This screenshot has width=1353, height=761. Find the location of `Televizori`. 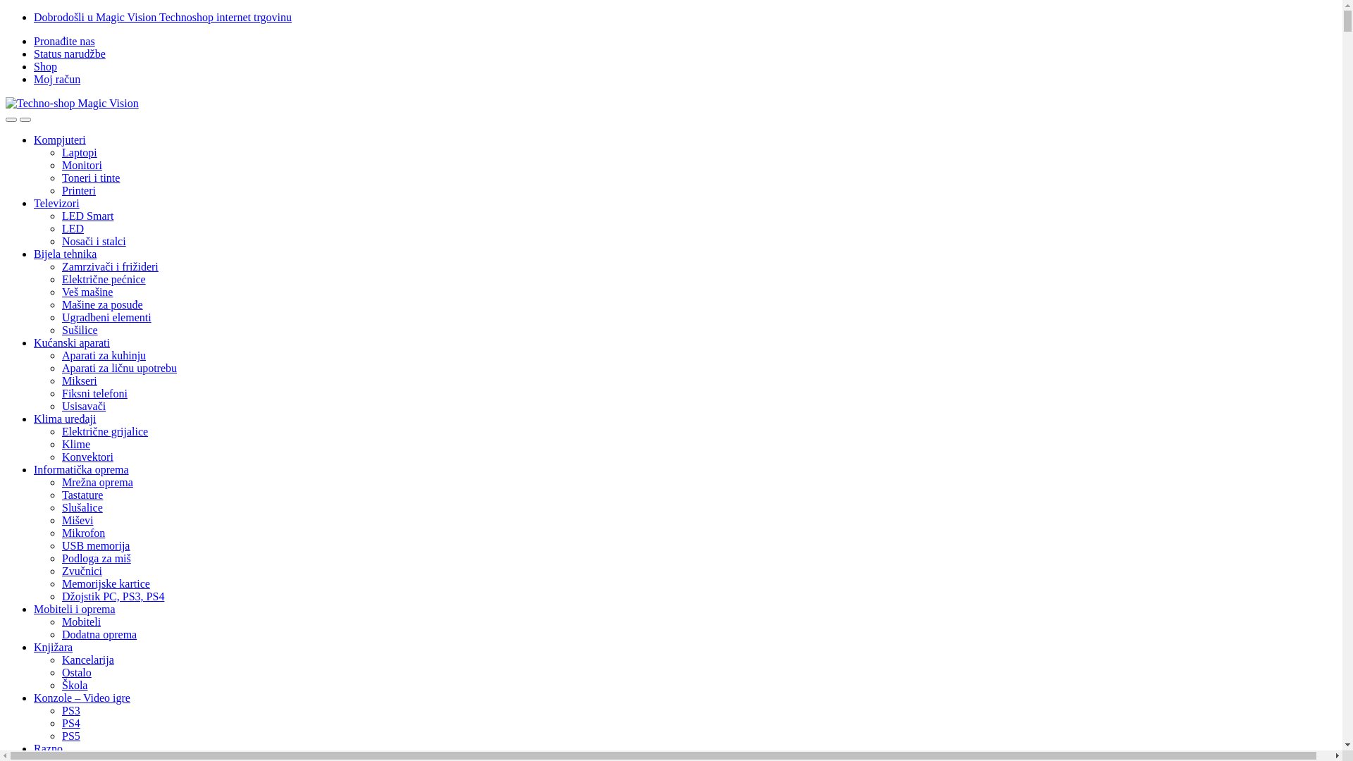

Televizori is located at coordinates (56, 203).